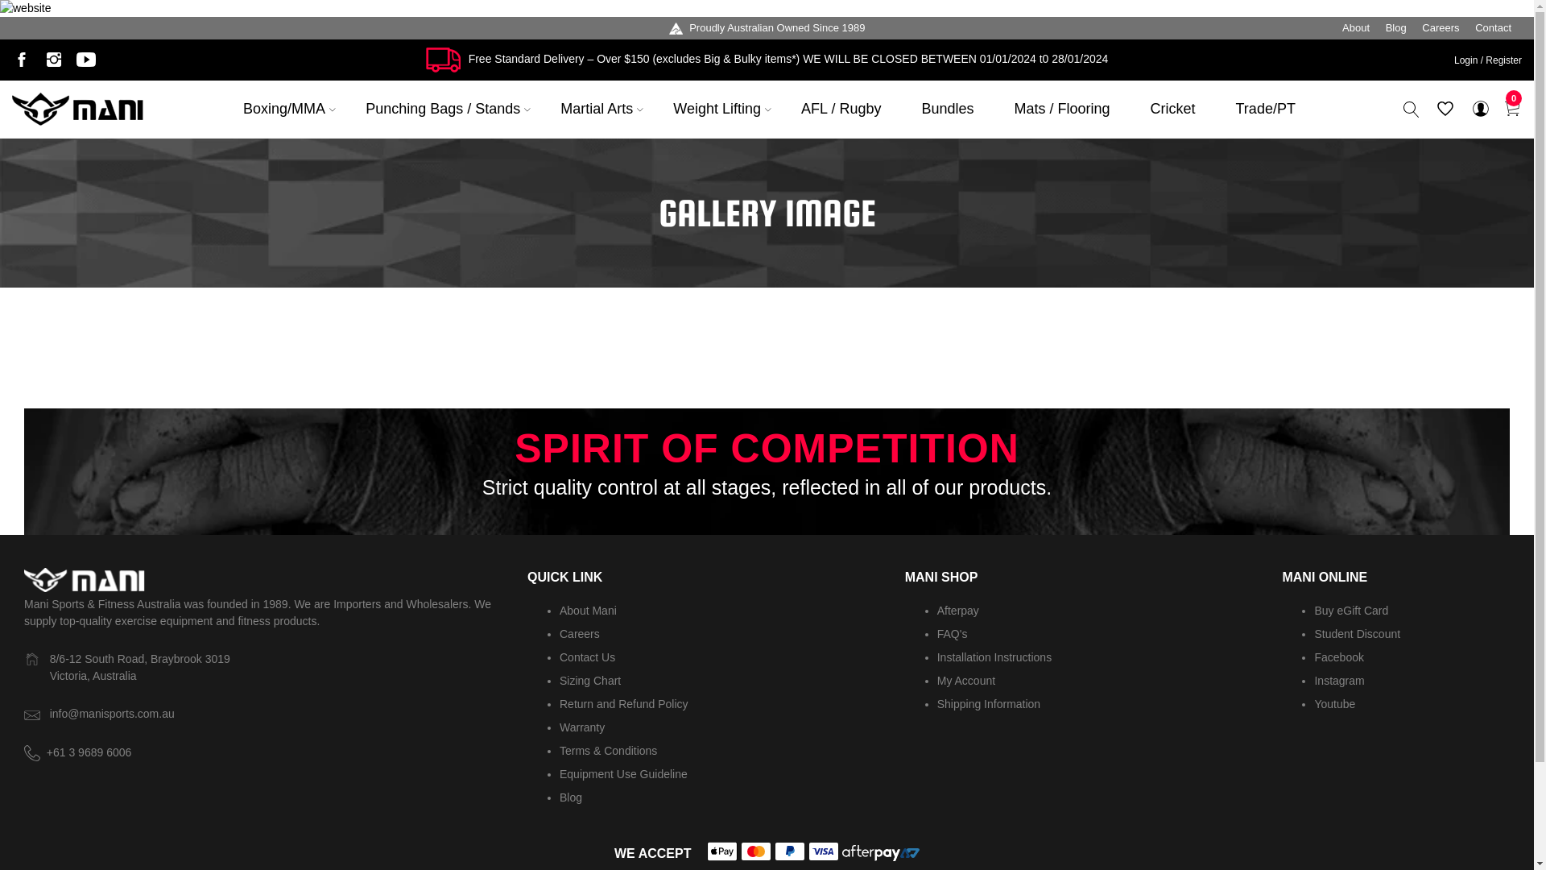 The width and height of the screenshot is (1546, 870). What do you see at coordinates (966, 681) in the screenshot?
I see `My Account` at bounding box center [966, 681].